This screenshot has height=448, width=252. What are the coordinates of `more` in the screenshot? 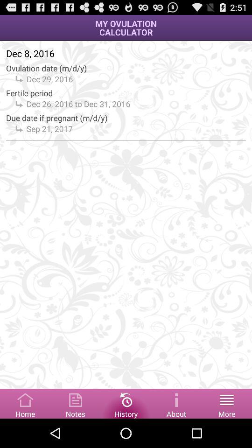 It's located at (227, 403).